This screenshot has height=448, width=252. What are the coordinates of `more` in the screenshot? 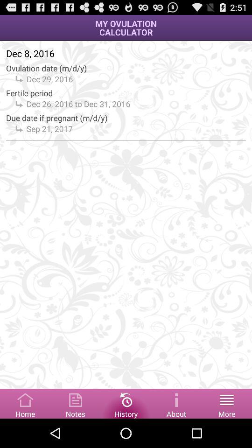 It's located at (227, 403).